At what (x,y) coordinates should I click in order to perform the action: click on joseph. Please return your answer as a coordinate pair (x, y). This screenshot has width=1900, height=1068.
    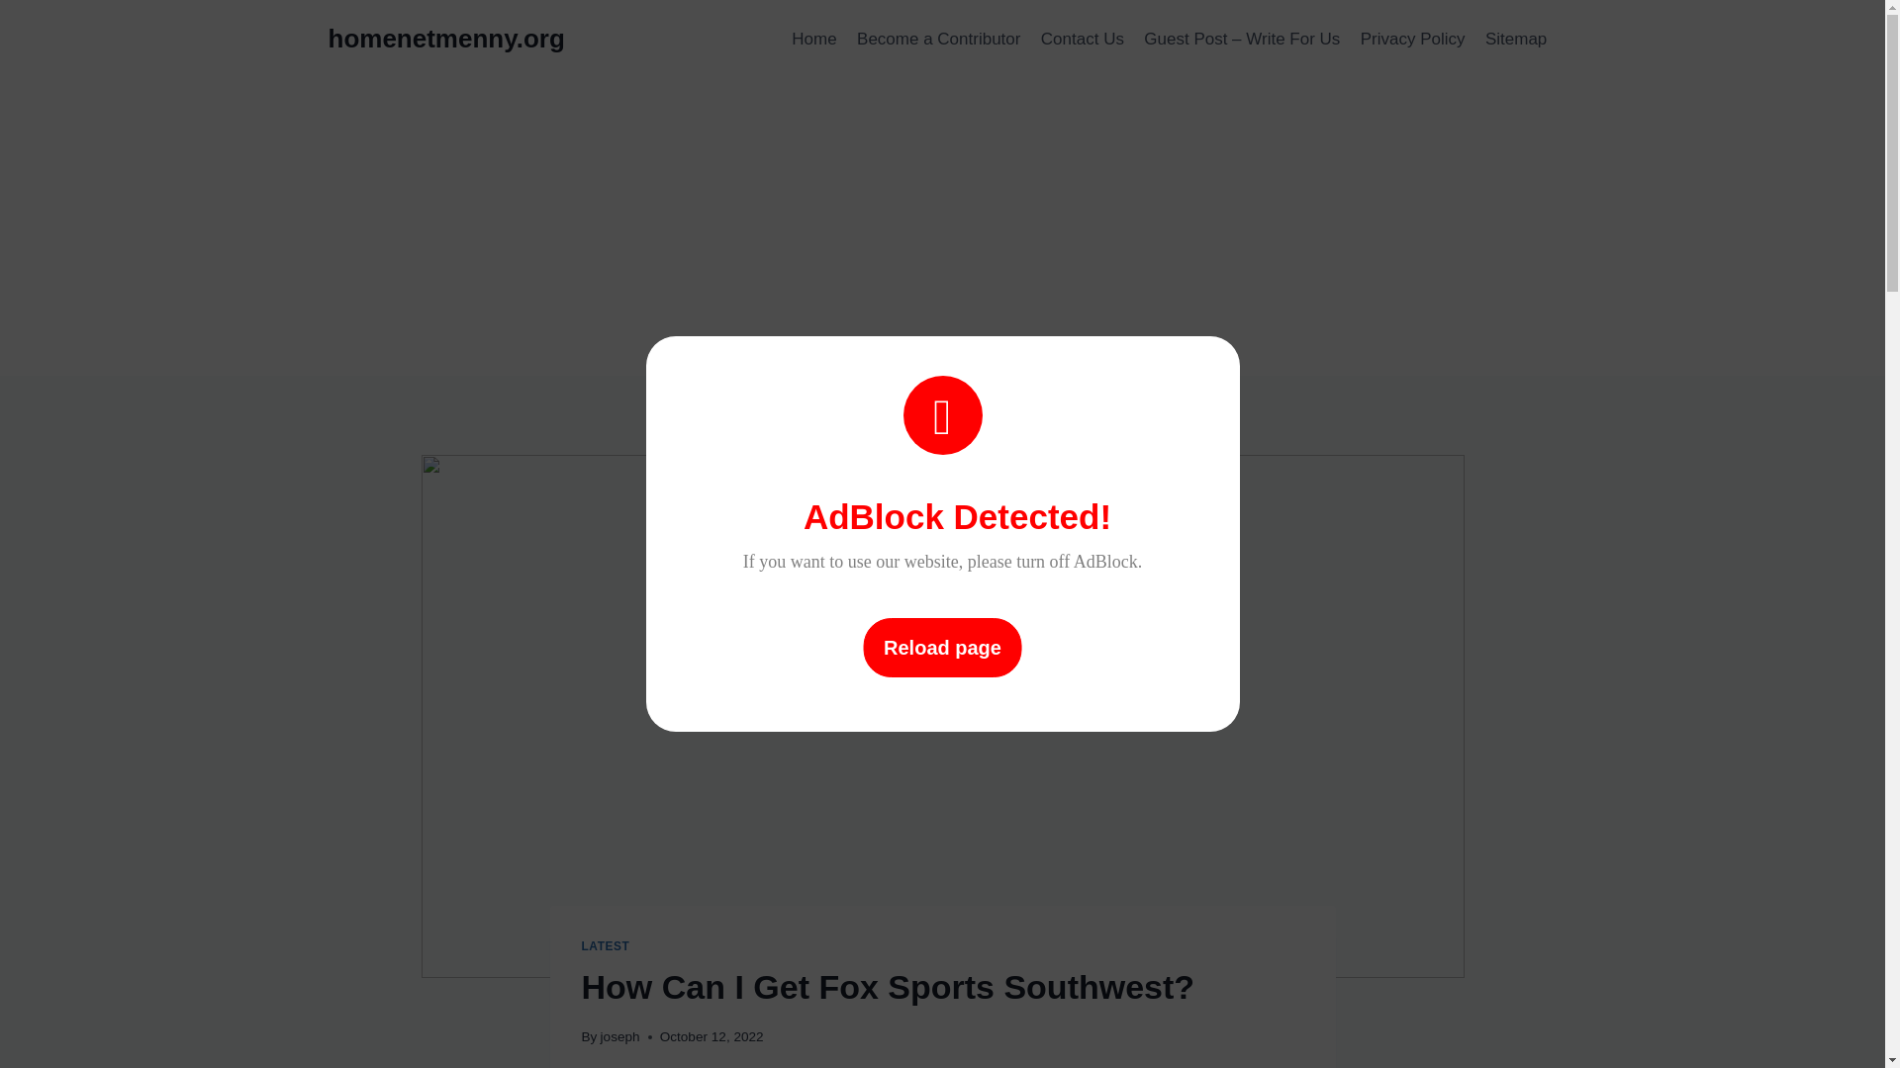
    Looking at the image, I should click on (619, 1036).